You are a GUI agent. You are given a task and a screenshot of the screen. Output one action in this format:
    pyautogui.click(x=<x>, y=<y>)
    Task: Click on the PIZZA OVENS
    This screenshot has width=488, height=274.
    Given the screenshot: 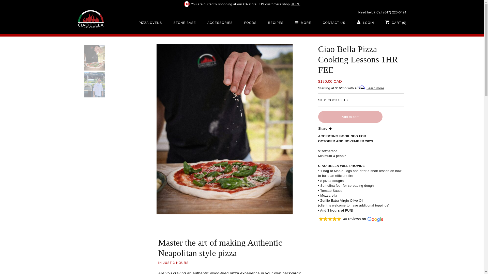 What is the action you would take?
    pyautogui.click(x=150, y=27)
    